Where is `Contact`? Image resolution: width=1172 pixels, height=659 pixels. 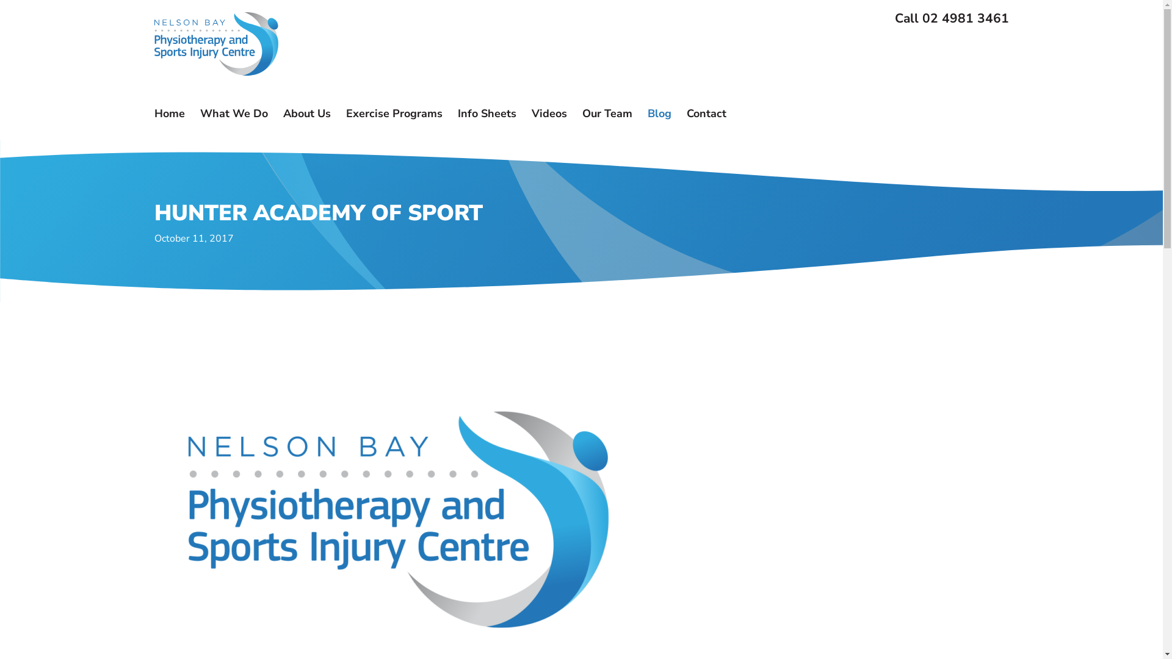 Contact is located at coordinates (706, 113).